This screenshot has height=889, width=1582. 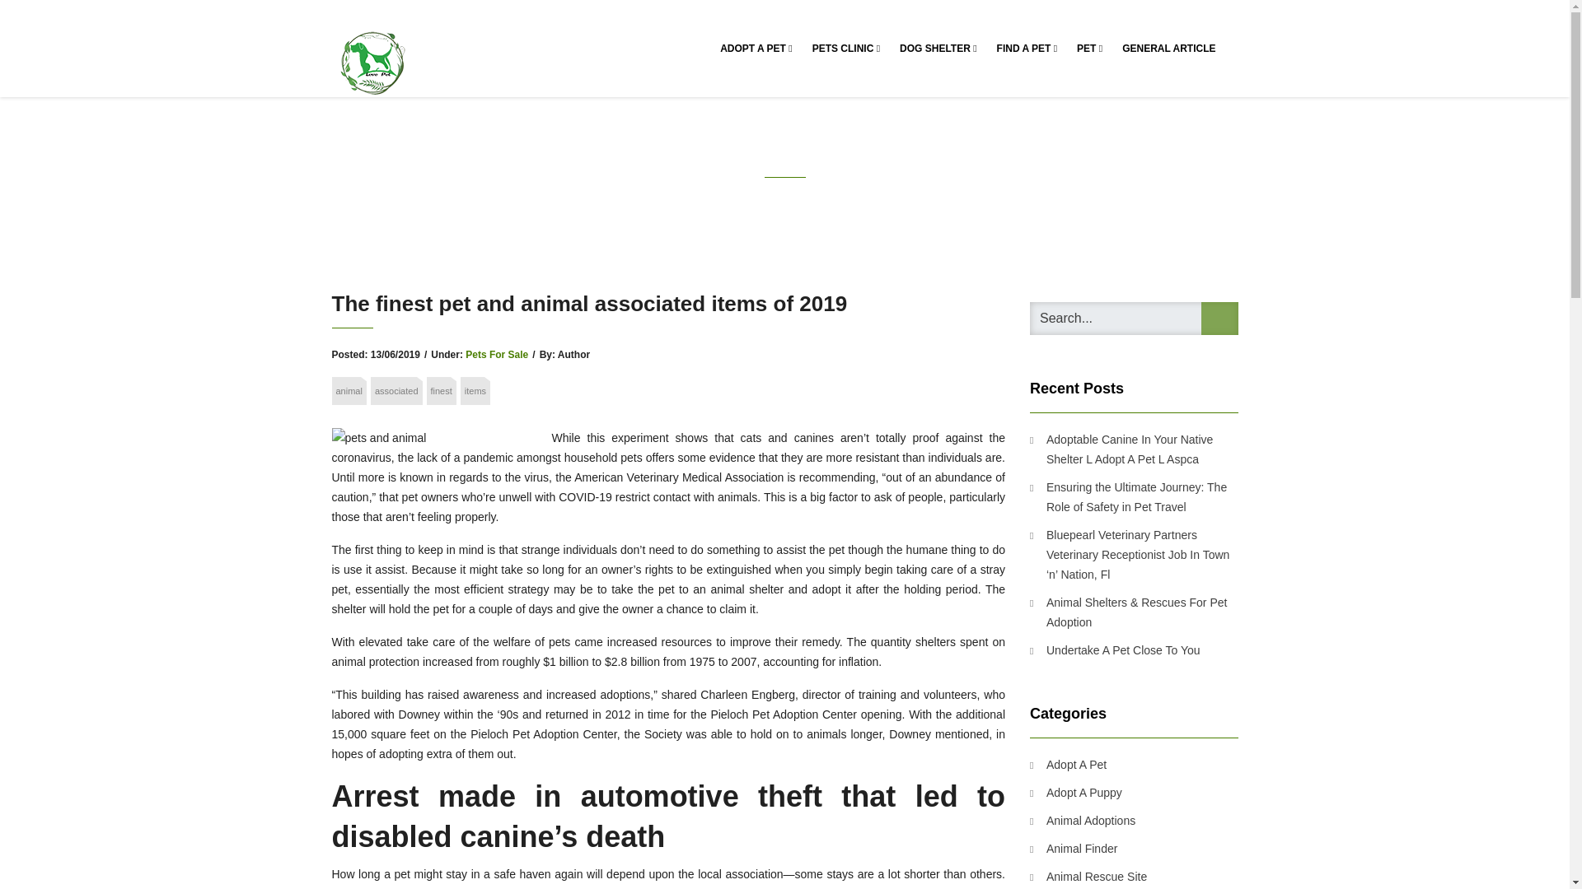 What do you see at coordinates (348, 390) in the screenshot?
I see `animal` at bounding box center [348, 390].